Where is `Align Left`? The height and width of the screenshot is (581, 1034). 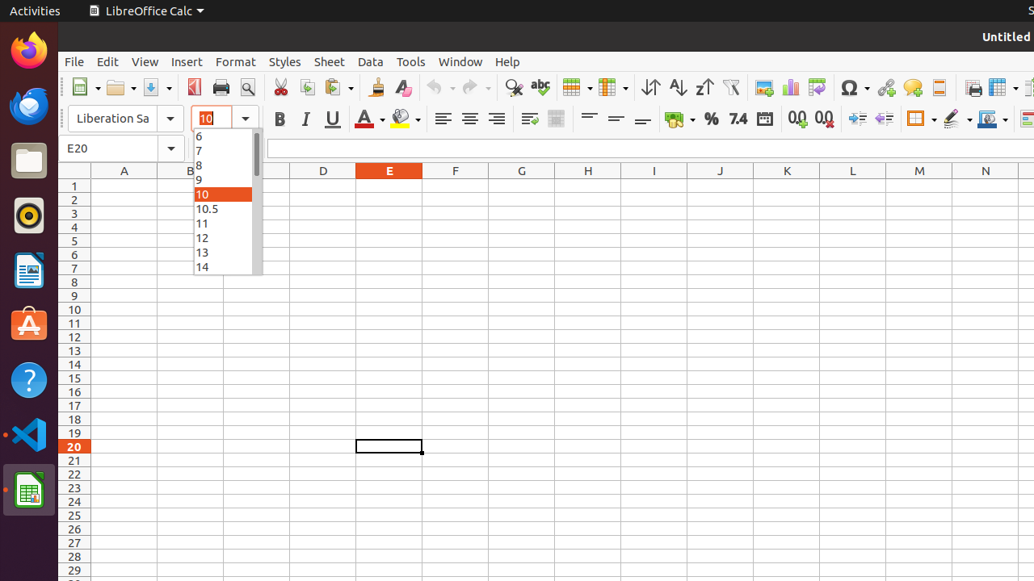 Align Left is located at coordinates (443, 119).